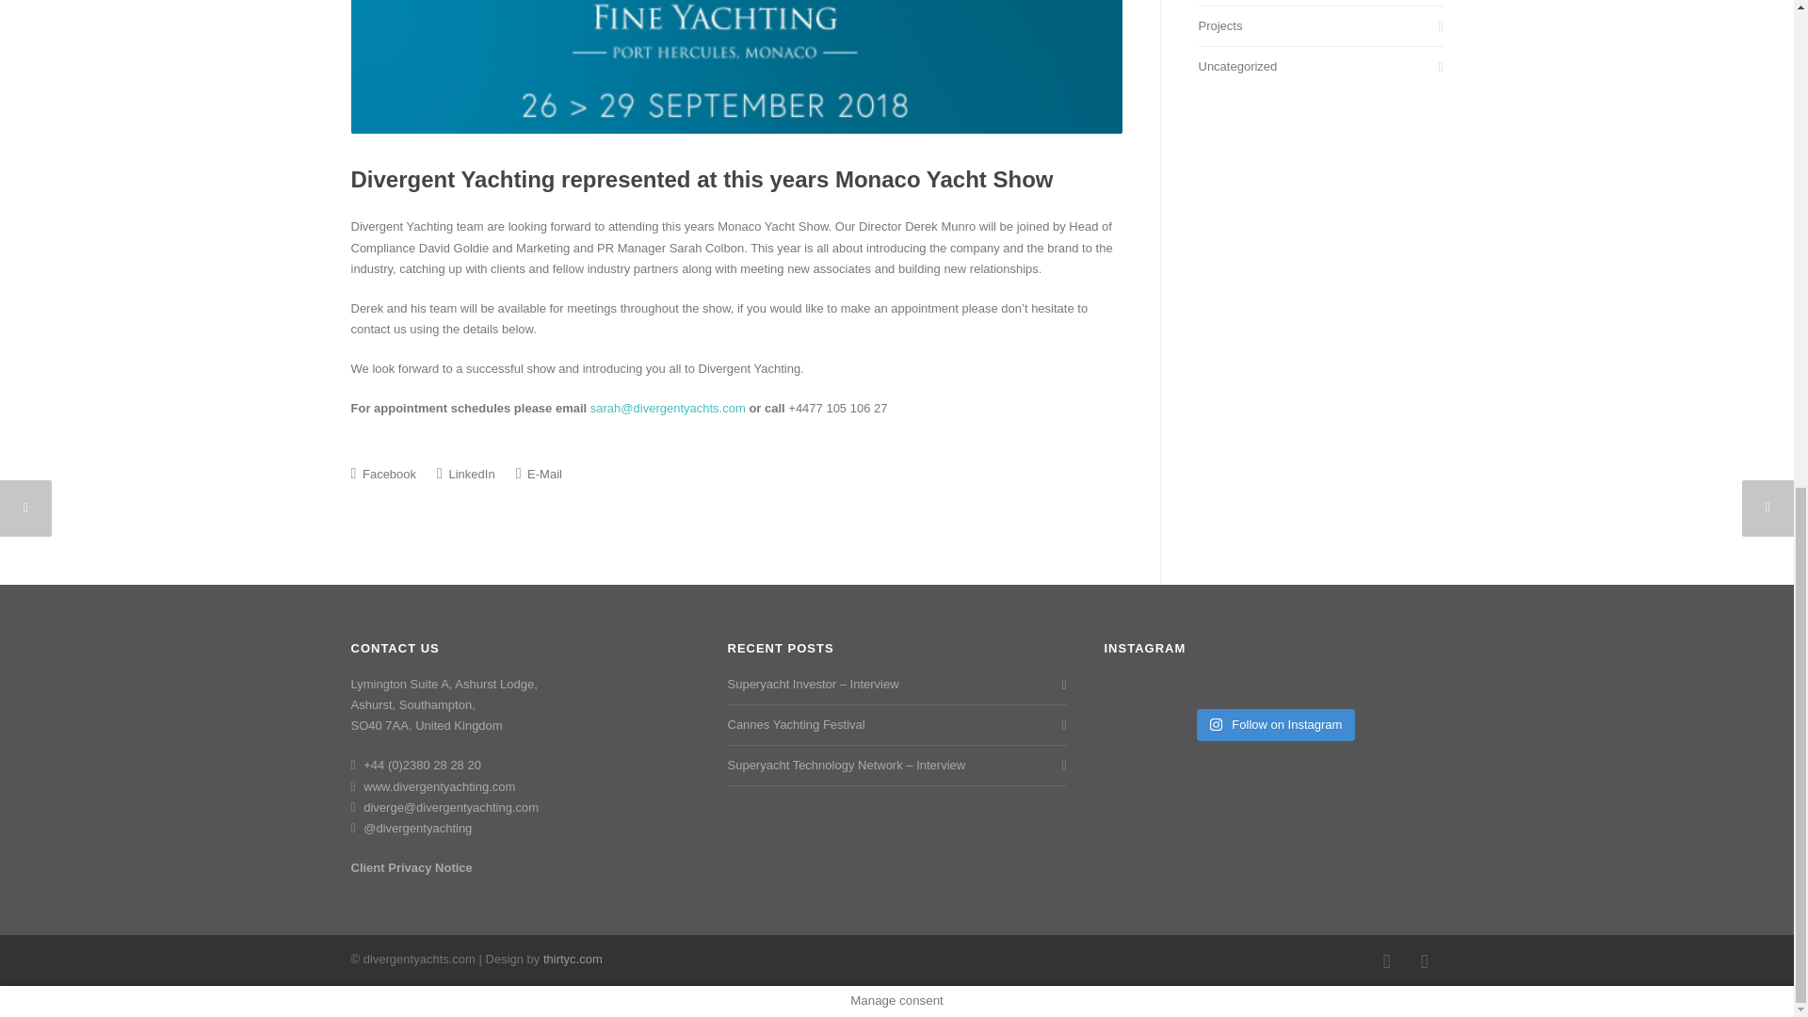  Describe the element at coordinates (382, 473) in the screenshot. I see `Share via Facebook` at that location.